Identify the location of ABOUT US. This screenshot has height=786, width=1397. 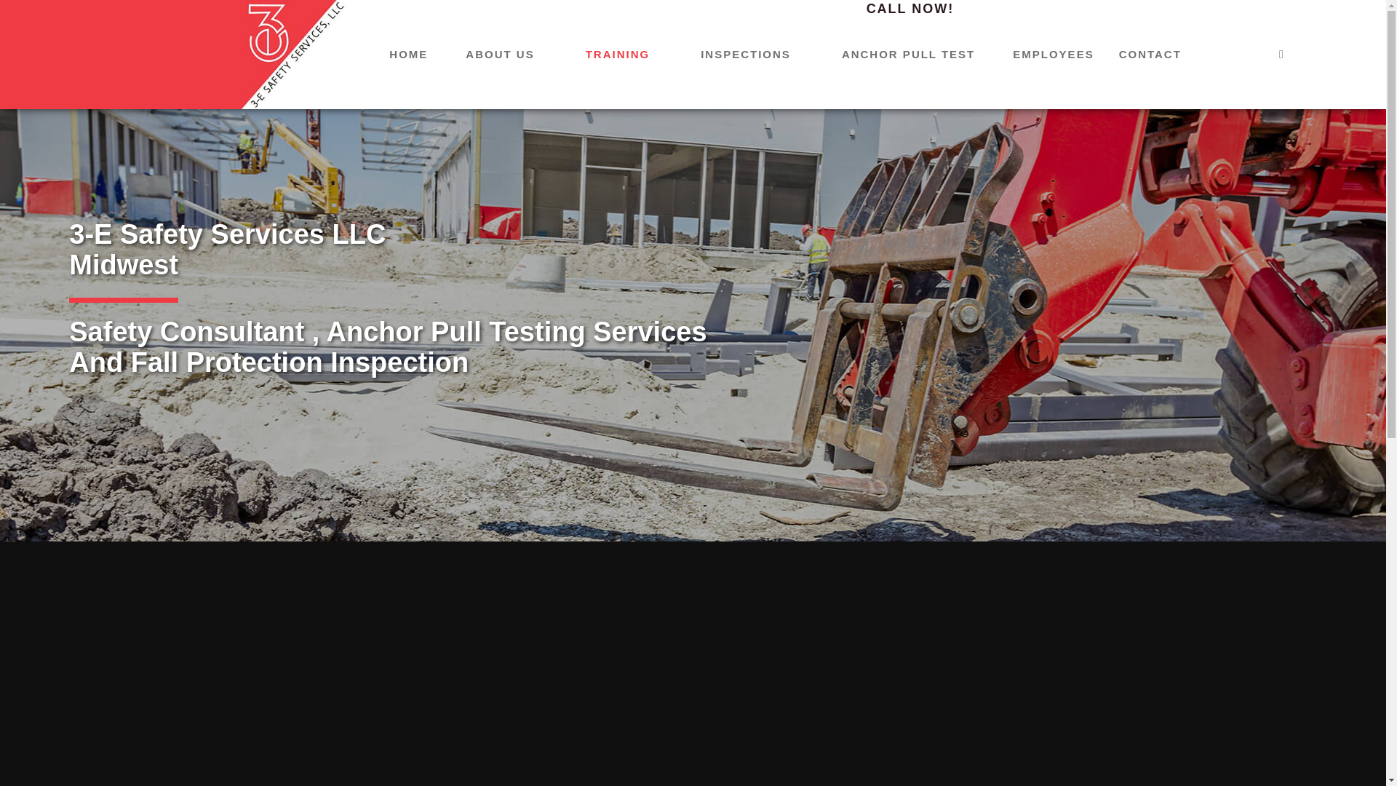
(500, 55).